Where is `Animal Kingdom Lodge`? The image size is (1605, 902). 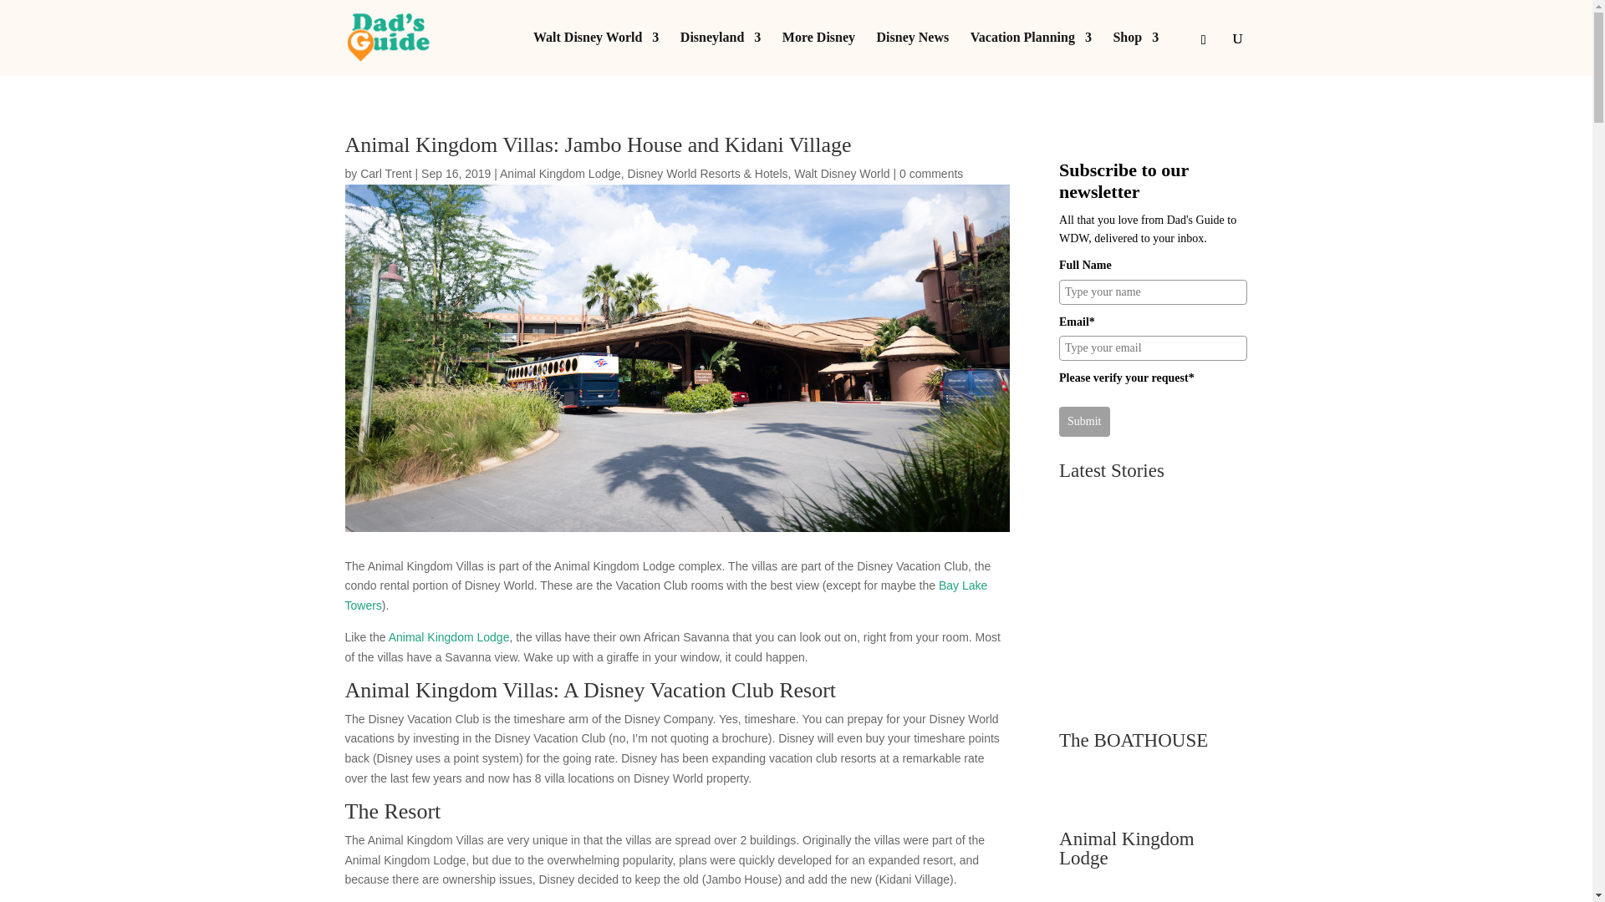
Animal Kingdom Lodge is located at coordinates (560, 174).